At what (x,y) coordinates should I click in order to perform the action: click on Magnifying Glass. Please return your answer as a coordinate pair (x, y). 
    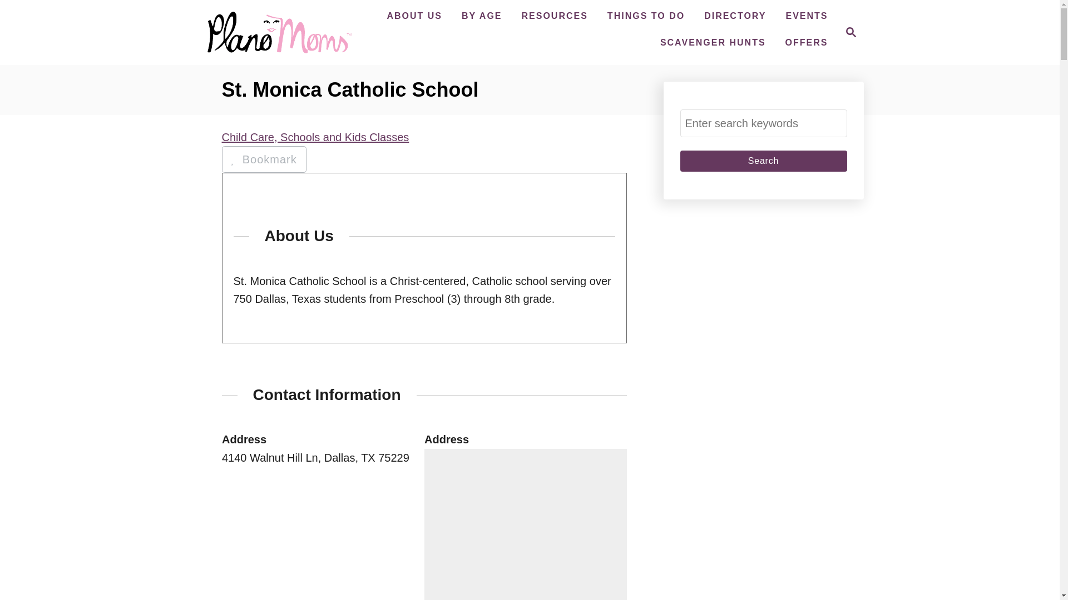
    Looking at the image, I should click on (851, 32).